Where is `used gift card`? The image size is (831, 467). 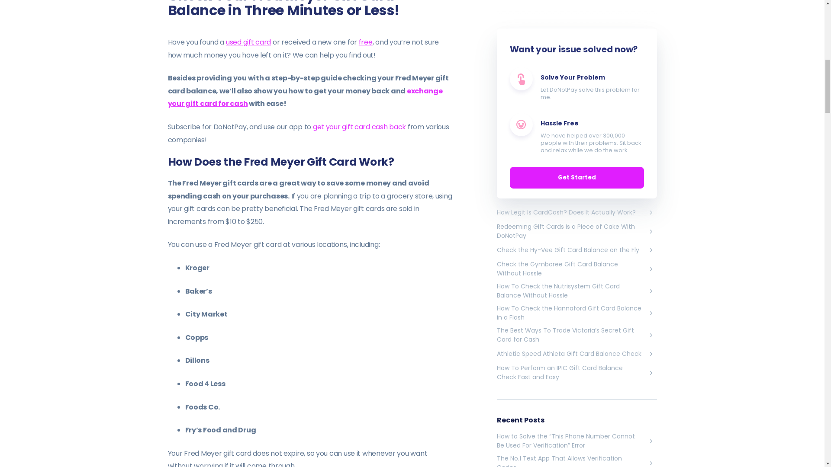 used gift card is located at coordinates (248, 42).